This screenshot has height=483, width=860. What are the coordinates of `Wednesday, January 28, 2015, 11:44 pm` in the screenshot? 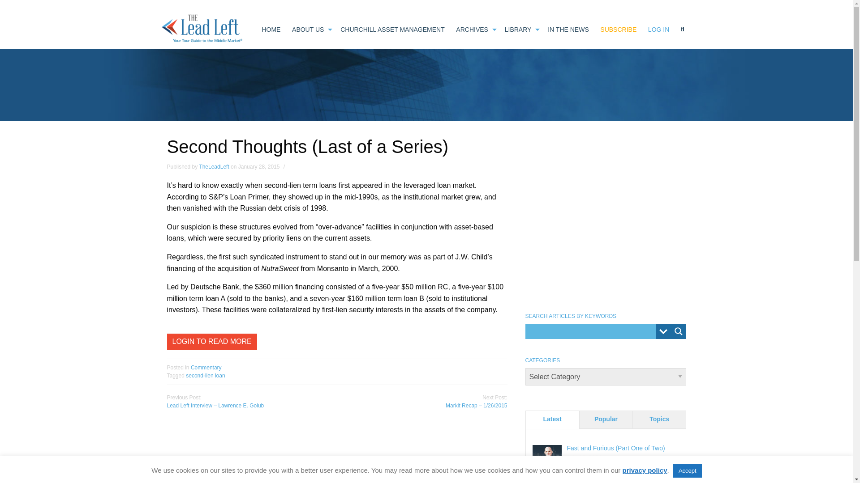 It's located at (259, 167).